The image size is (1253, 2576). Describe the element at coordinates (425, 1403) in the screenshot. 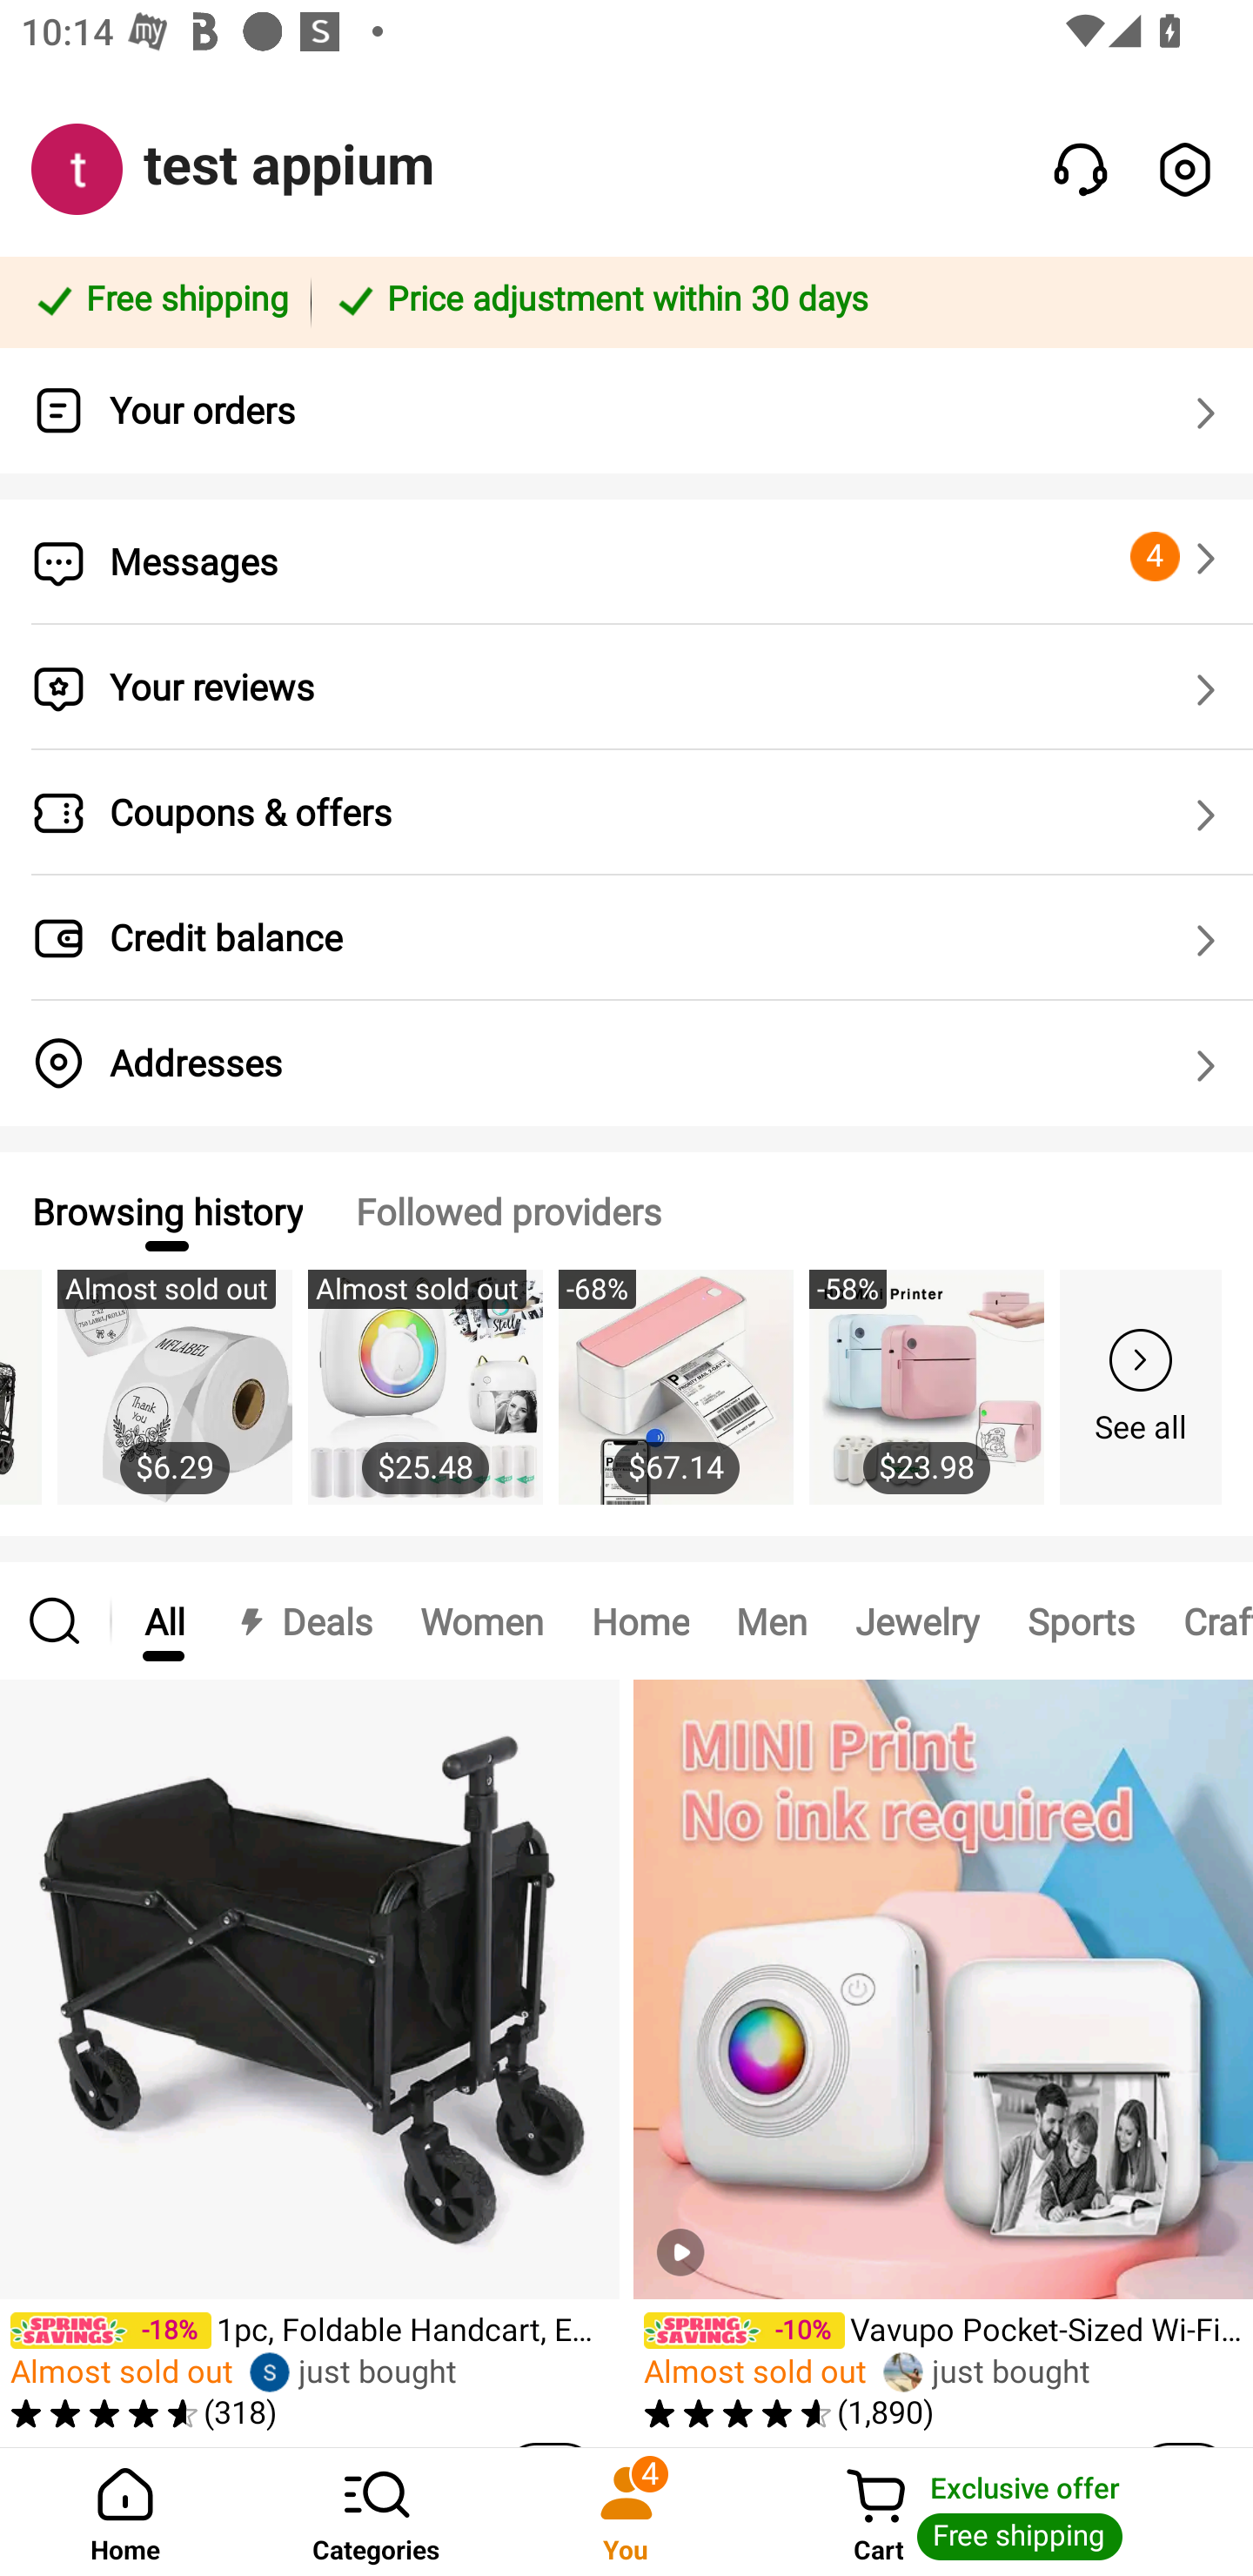

I see `Almost sold out $25.48` at that location.